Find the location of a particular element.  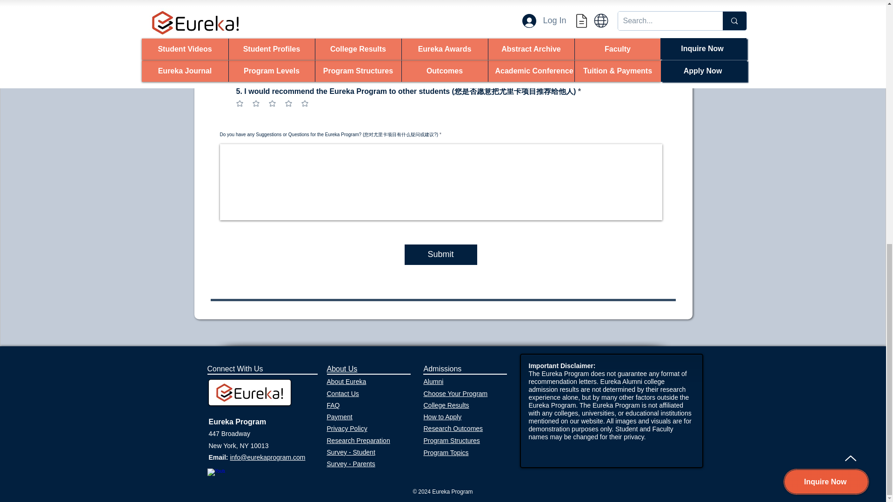

Research Preparation is located at coordinates (358, 440).